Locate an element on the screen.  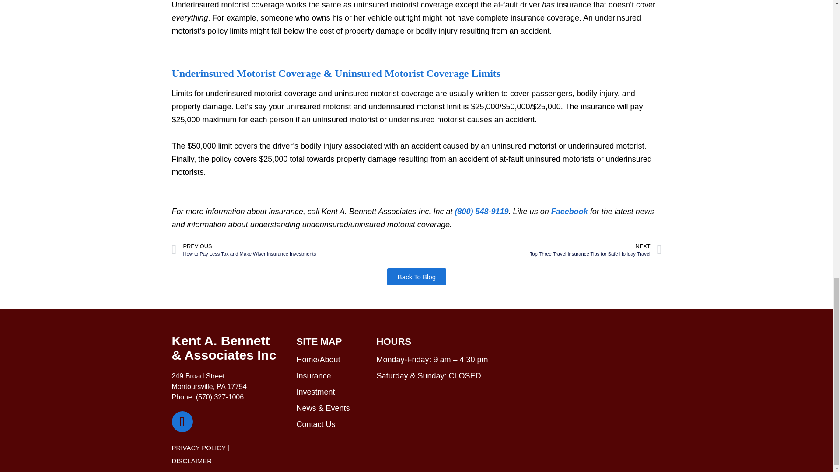
DISCLAIMER is located at coordinates (191, 461).